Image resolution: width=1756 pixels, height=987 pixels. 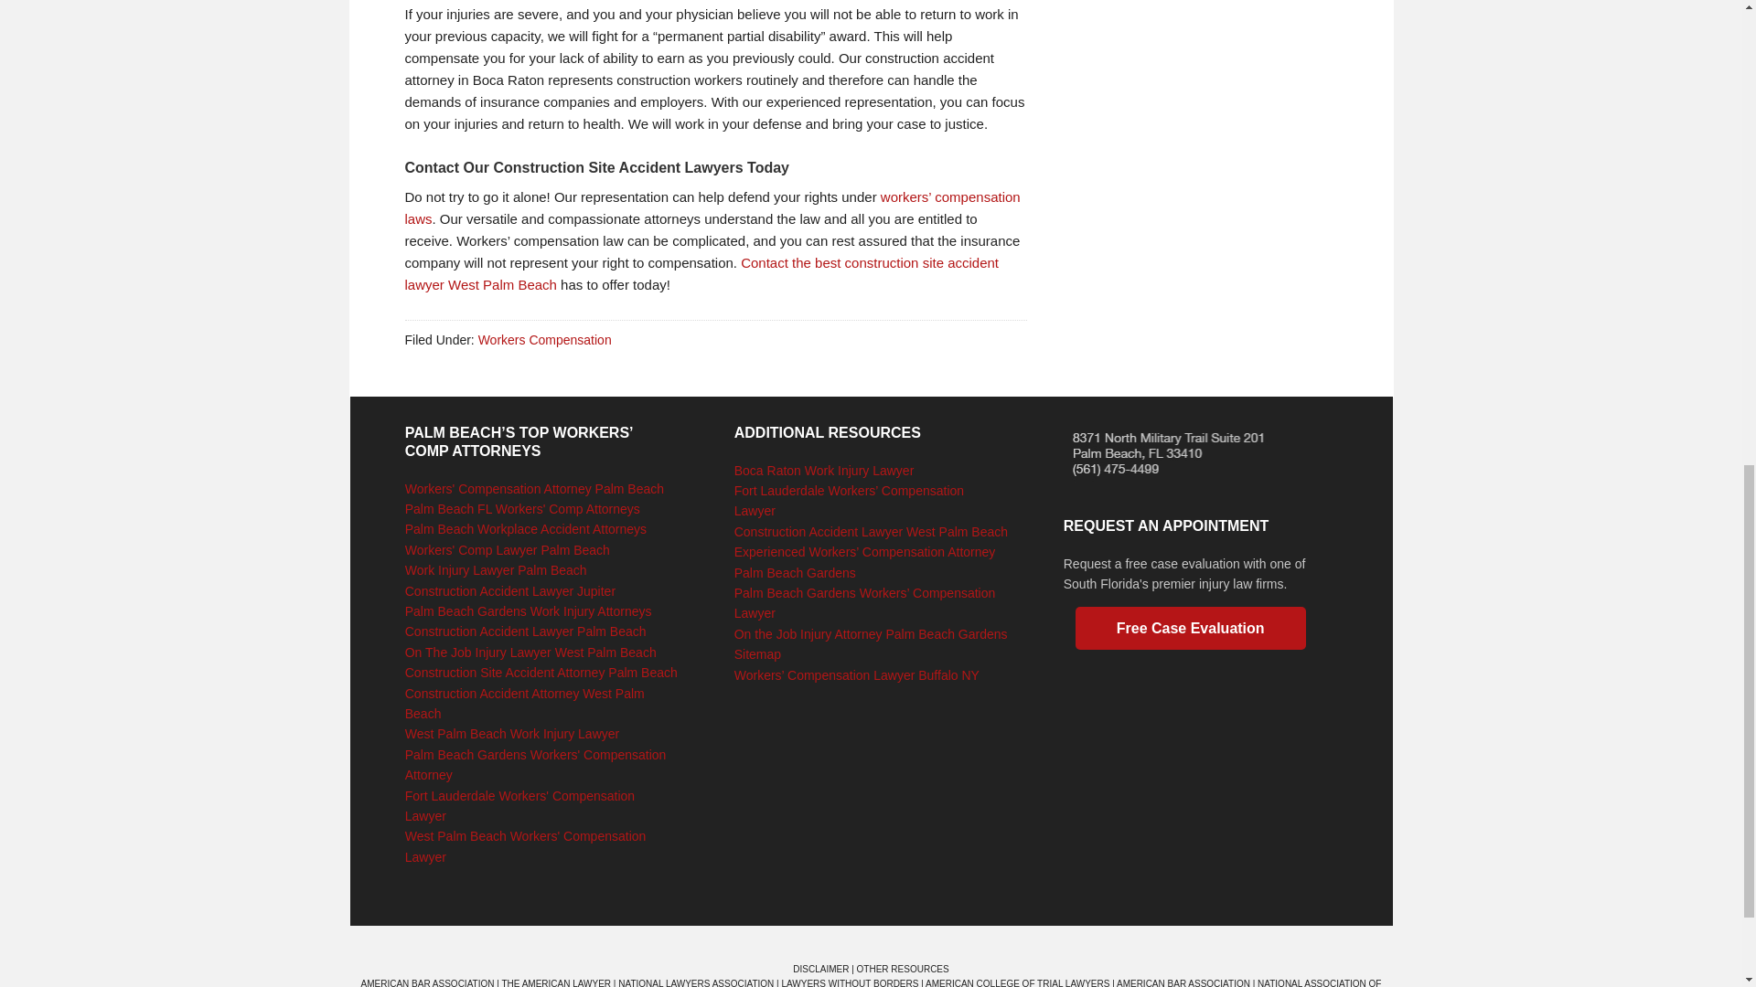 I want to click on Workers Compensation, so click(x=544, y=340).